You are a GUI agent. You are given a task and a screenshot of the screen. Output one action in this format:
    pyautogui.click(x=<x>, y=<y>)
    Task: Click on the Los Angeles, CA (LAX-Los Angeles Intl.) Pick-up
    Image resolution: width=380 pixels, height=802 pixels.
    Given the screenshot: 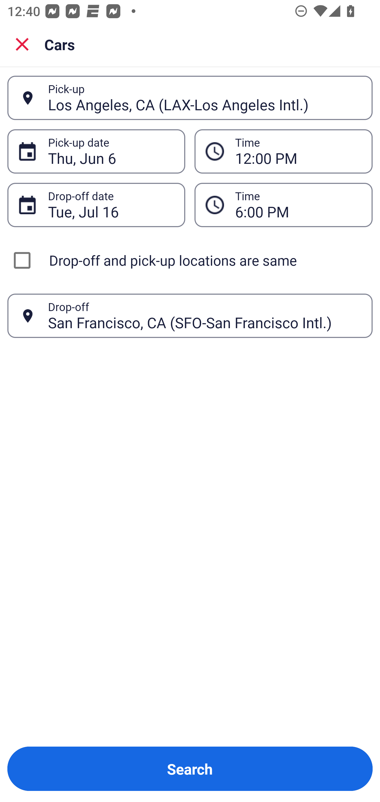 What is the action you would take?
    pyautogui.click(x=190, y=98)
    